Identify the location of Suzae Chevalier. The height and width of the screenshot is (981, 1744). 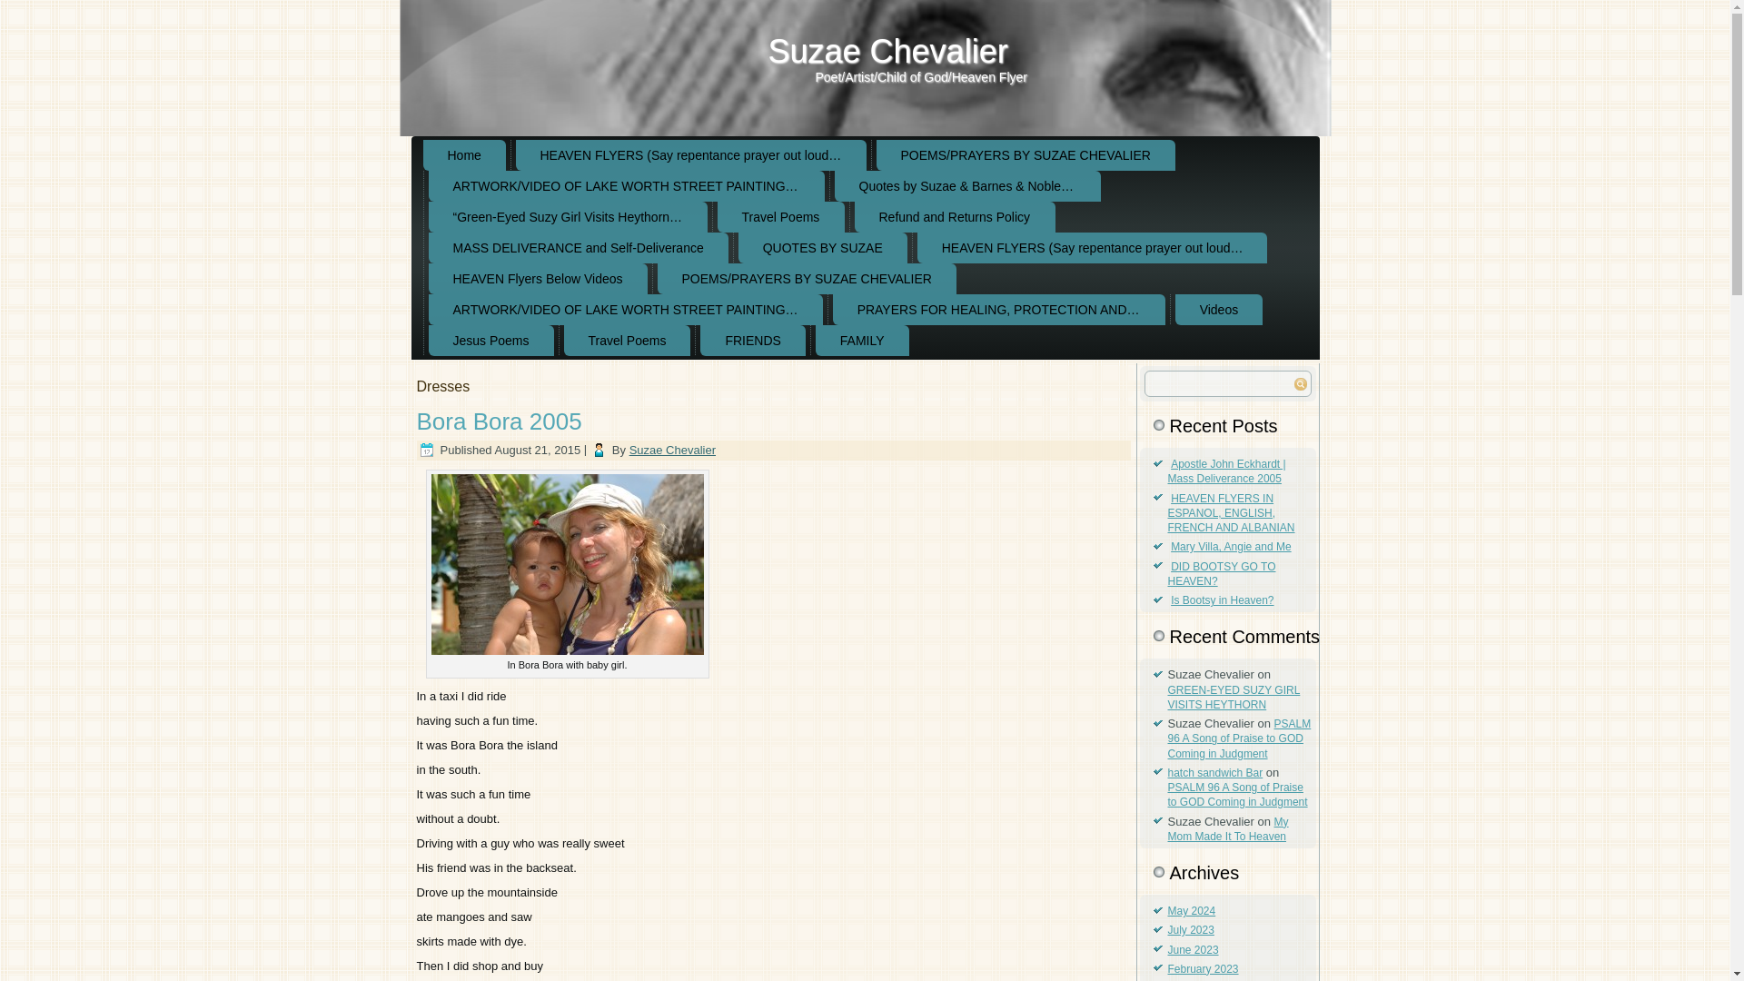
(888, 51).